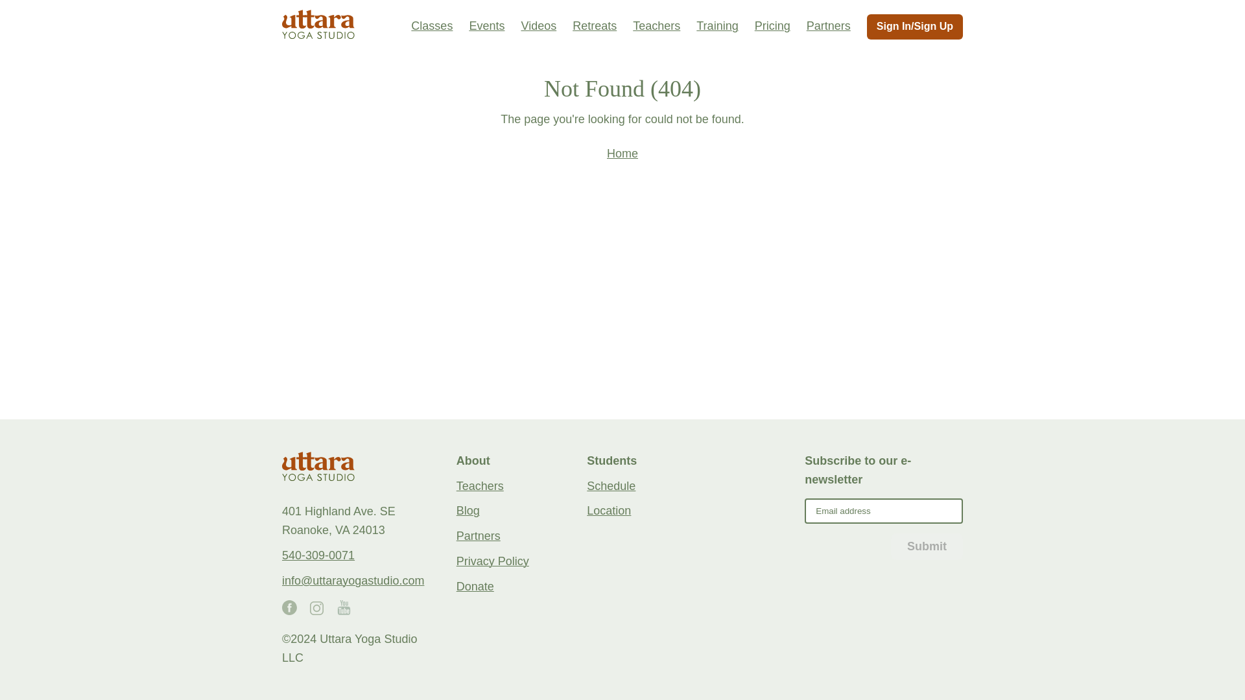 The width and height of the screenshot is (1245, 700). I want to click on Pricing, so click(772, 26).